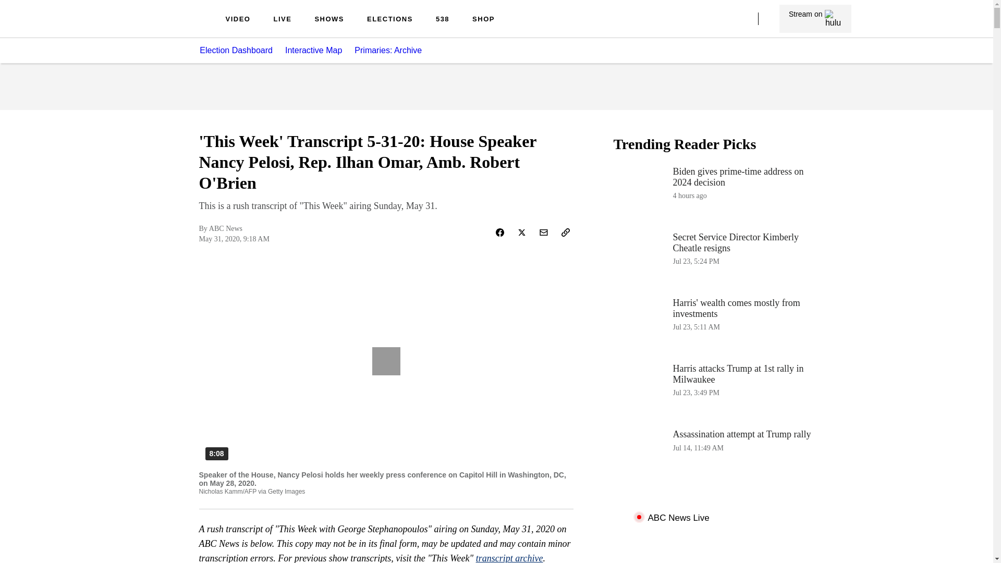 This screenshot has height=563, width=1001. I want to click on ABC News, so click(483, 20).